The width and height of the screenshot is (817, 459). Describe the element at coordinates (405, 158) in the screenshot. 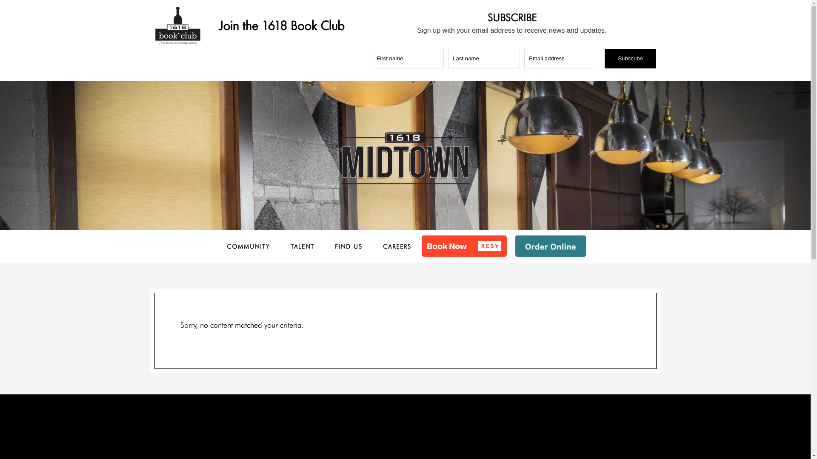

I see `1618 MIDTOWN` at that location.